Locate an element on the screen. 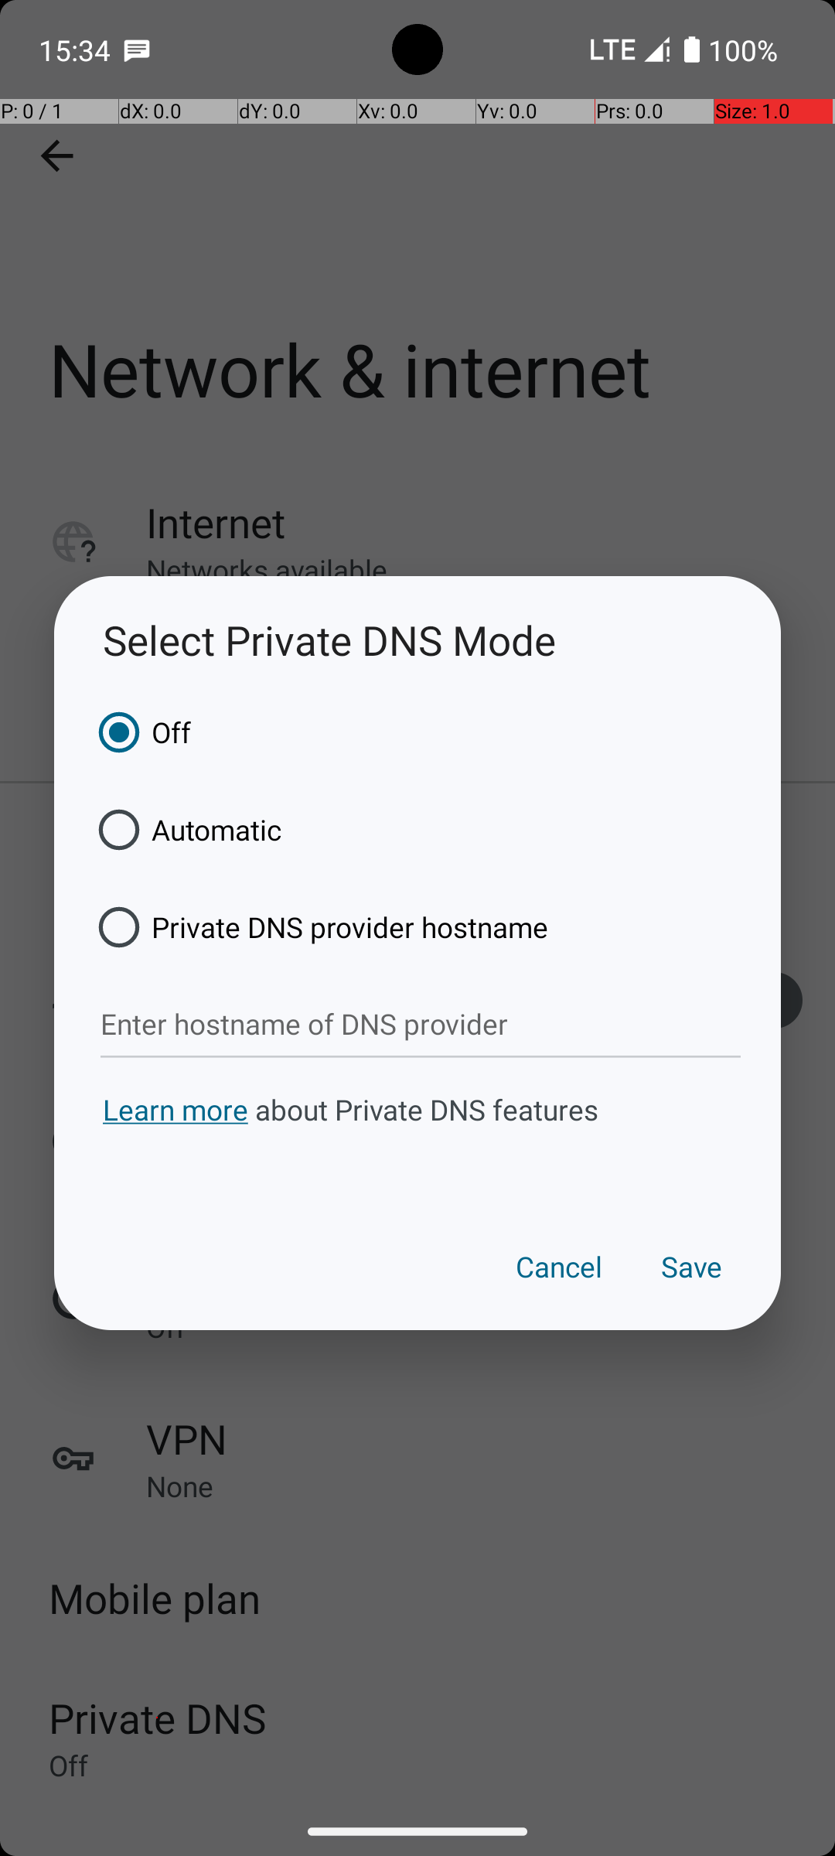  Learn more about Private DNS features is located at coordinates (417, 1138).